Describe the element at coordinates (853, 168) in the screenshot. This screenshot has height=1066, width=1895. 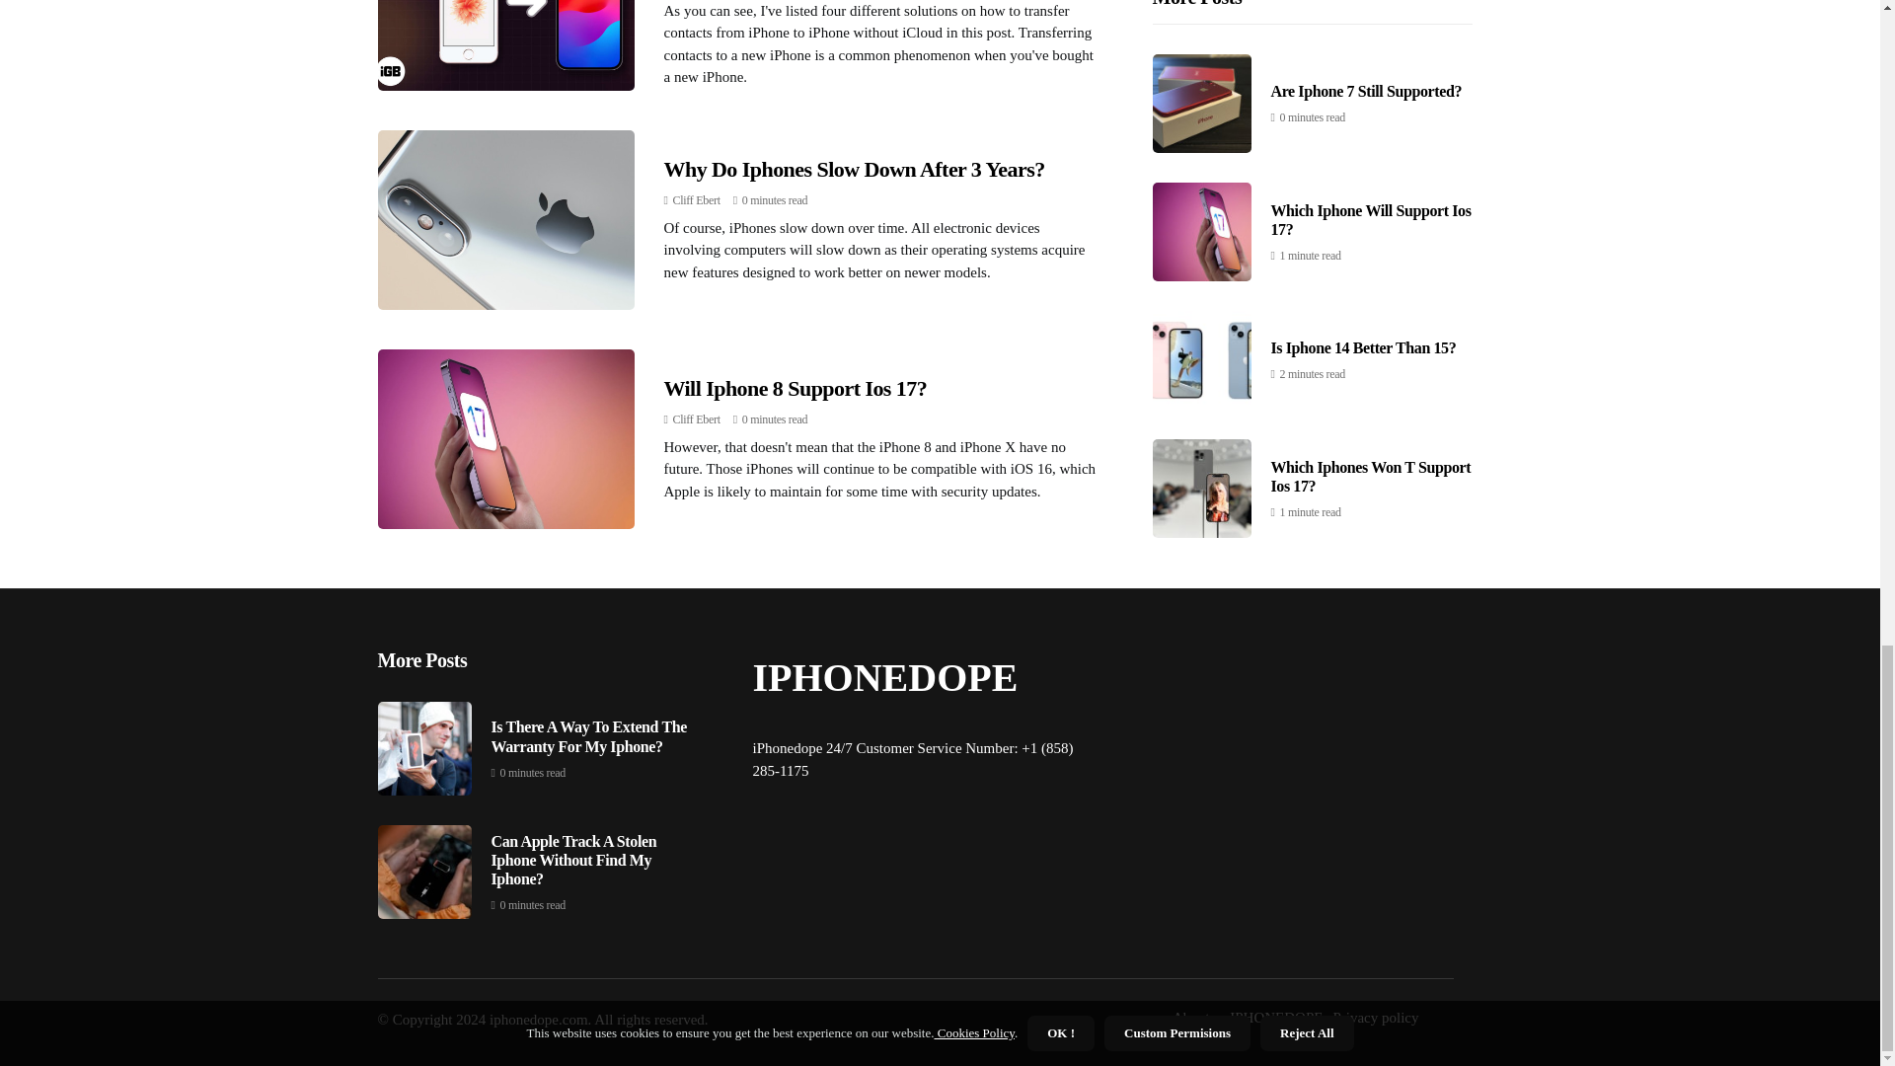
I see `Why Do Iphones Slow Down After 3 Years?` at that location.